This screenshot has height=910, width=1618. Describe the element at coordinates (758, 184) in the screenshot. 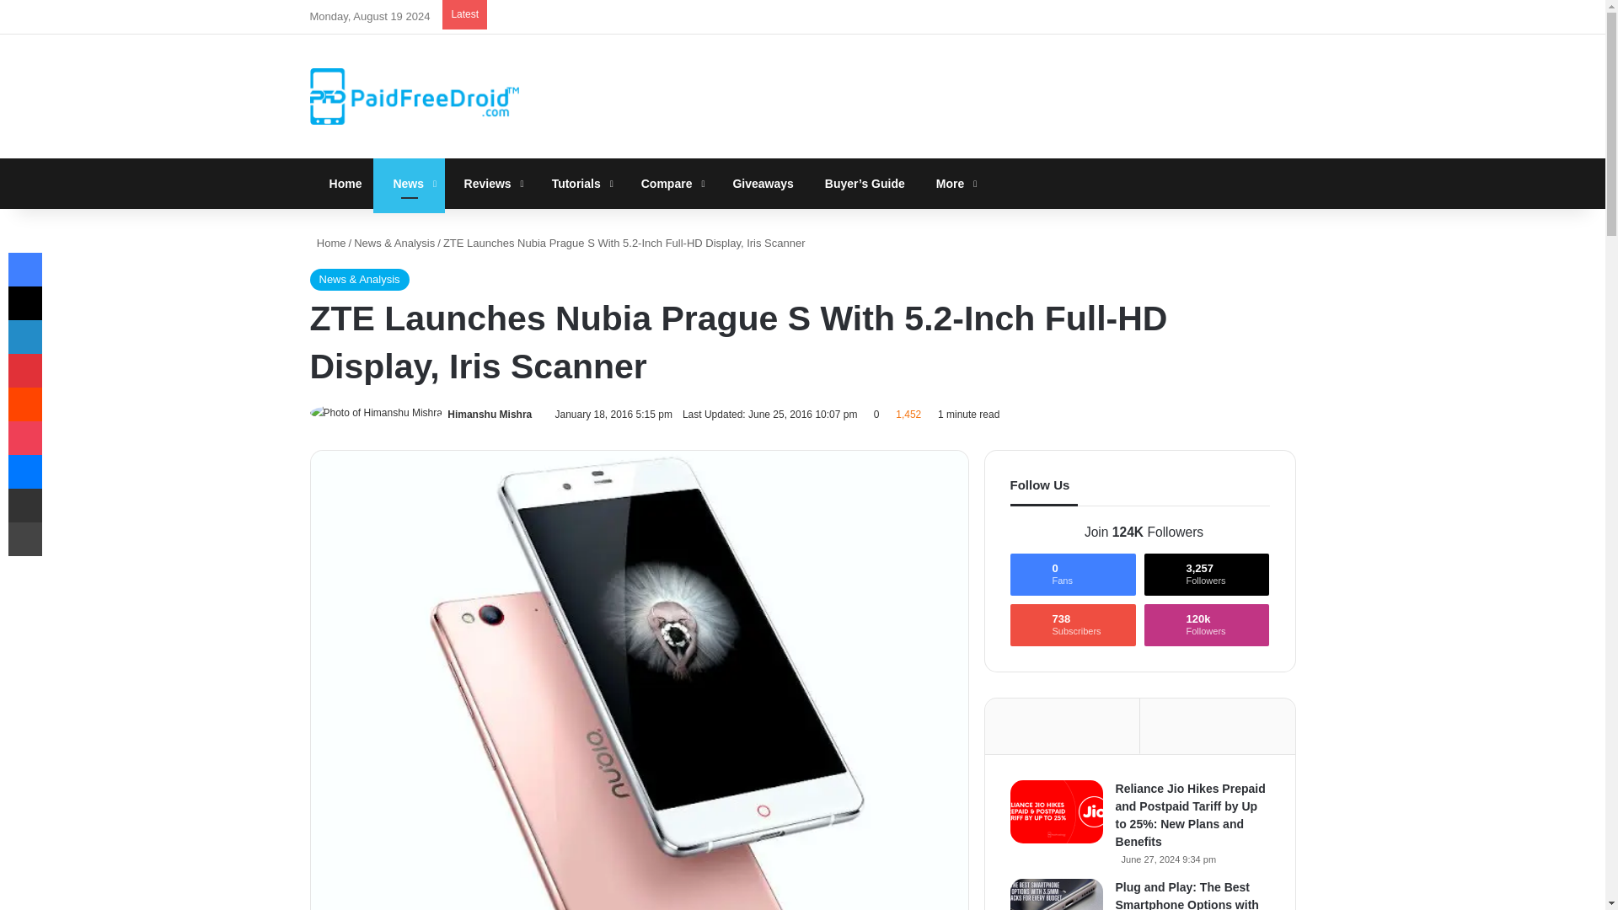

I see `Giveaways` at that location.